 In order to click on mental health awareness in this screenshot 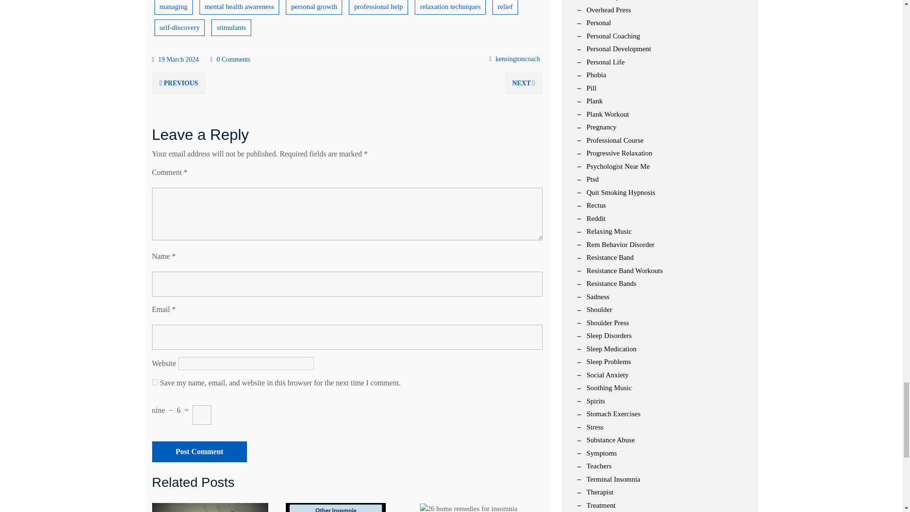, I will do `click(239, 8)`.